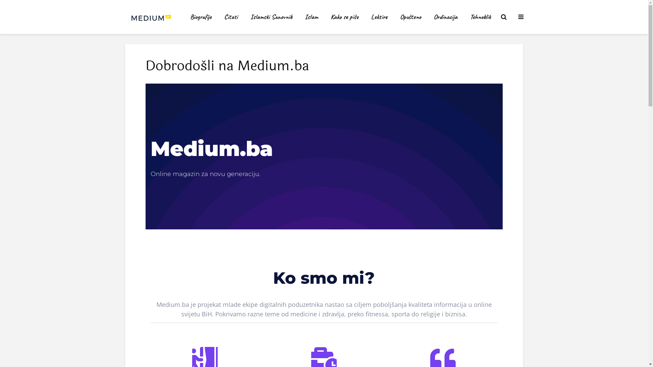 The height and width of the screenshot is (367, 653). I want to click on Ordinacija, so click(446, 17).